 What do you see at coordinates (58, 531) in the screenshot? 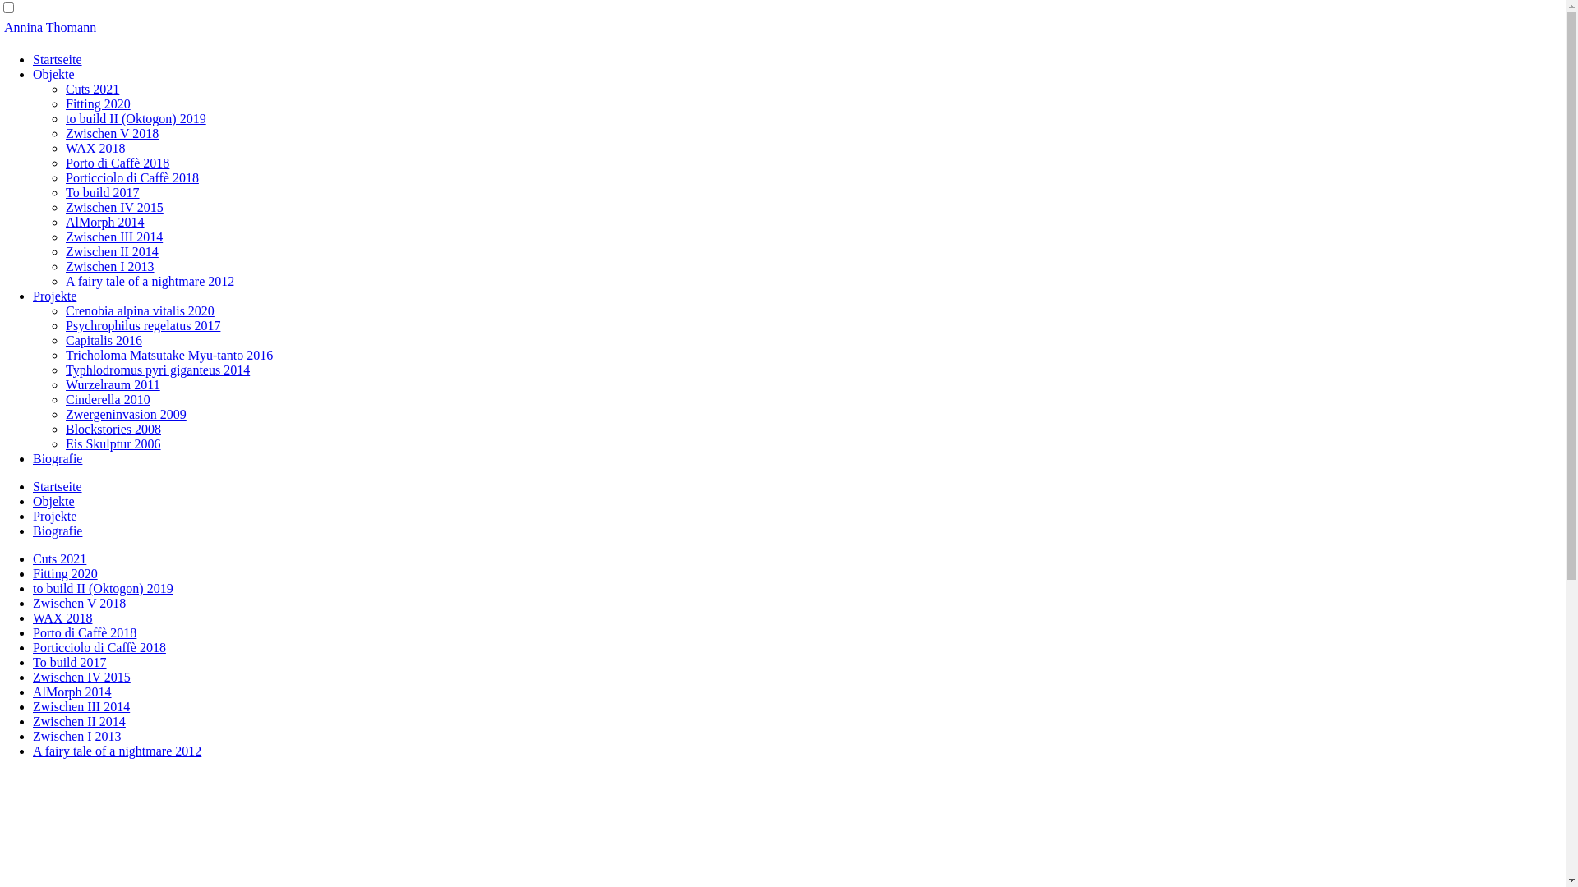
I see `Biografie` at bounding box center [58, 531].